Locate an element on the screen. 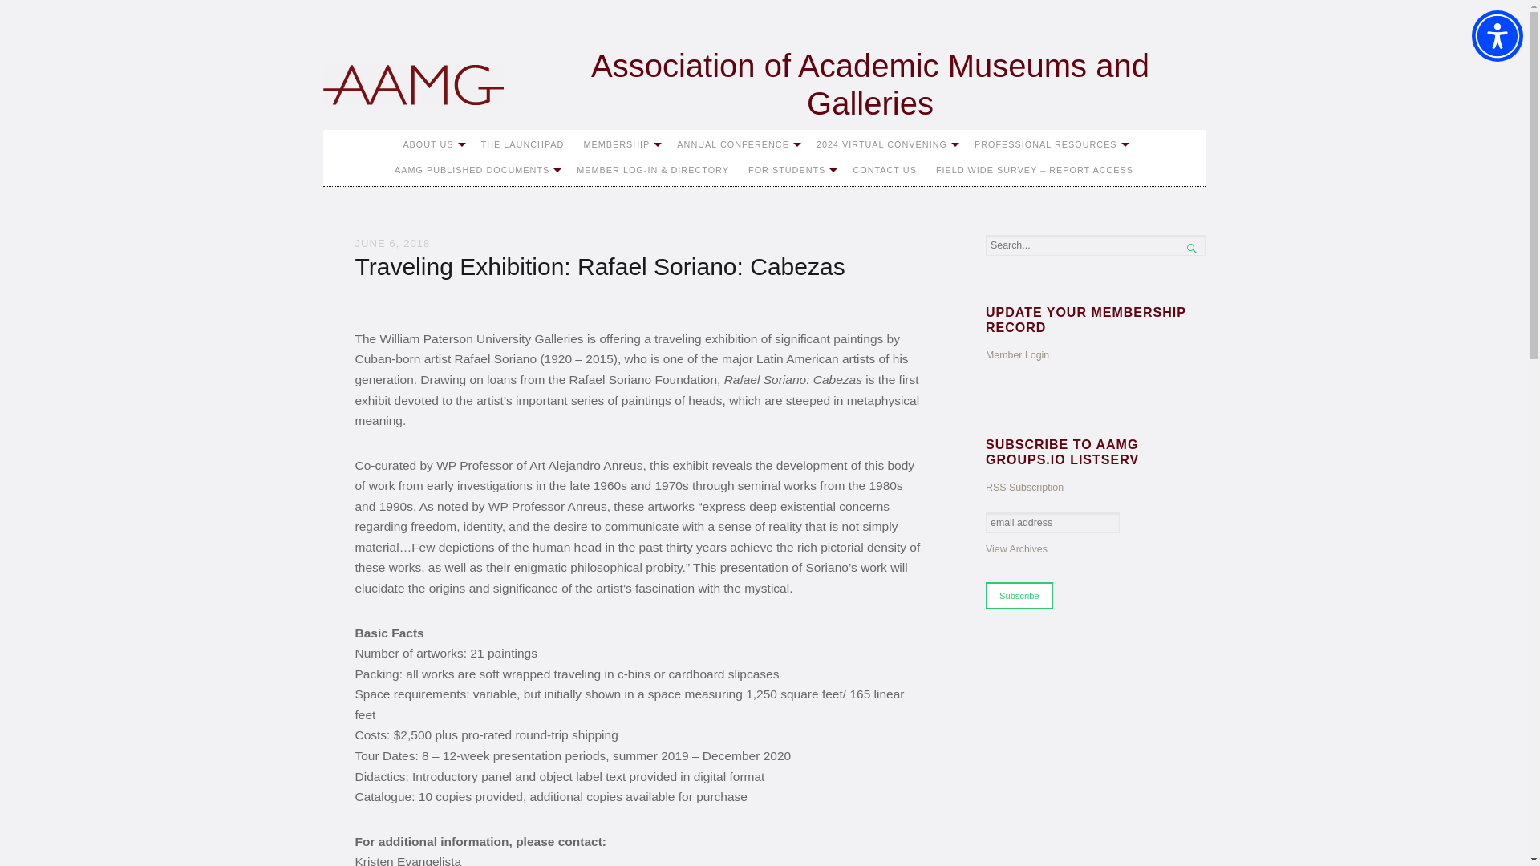 This screenshot has width=1540, height=866. Accessibility Menu is located at coordinates (1497, 35).